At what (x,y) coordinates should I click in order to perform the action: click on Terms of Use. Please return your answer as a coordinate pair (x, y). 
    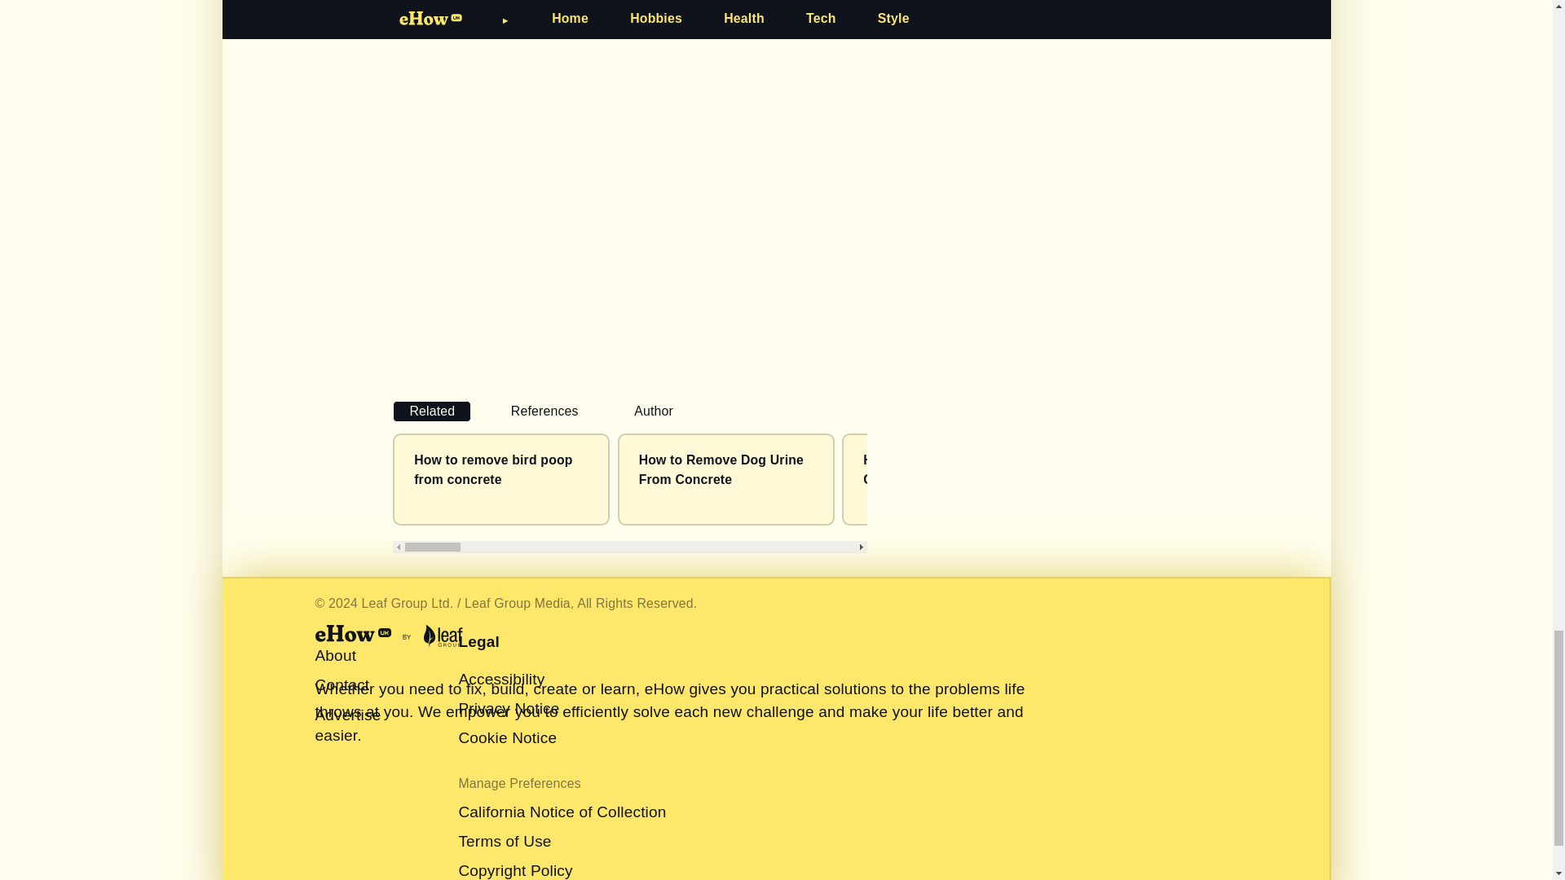
    Looking at the image, I should click on (504, 785).